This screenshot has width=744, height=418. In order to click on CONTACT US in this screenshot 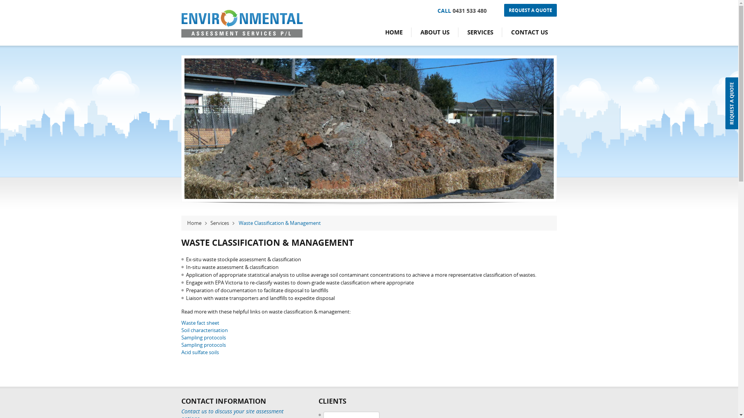, I will do `click(529, 32)`.